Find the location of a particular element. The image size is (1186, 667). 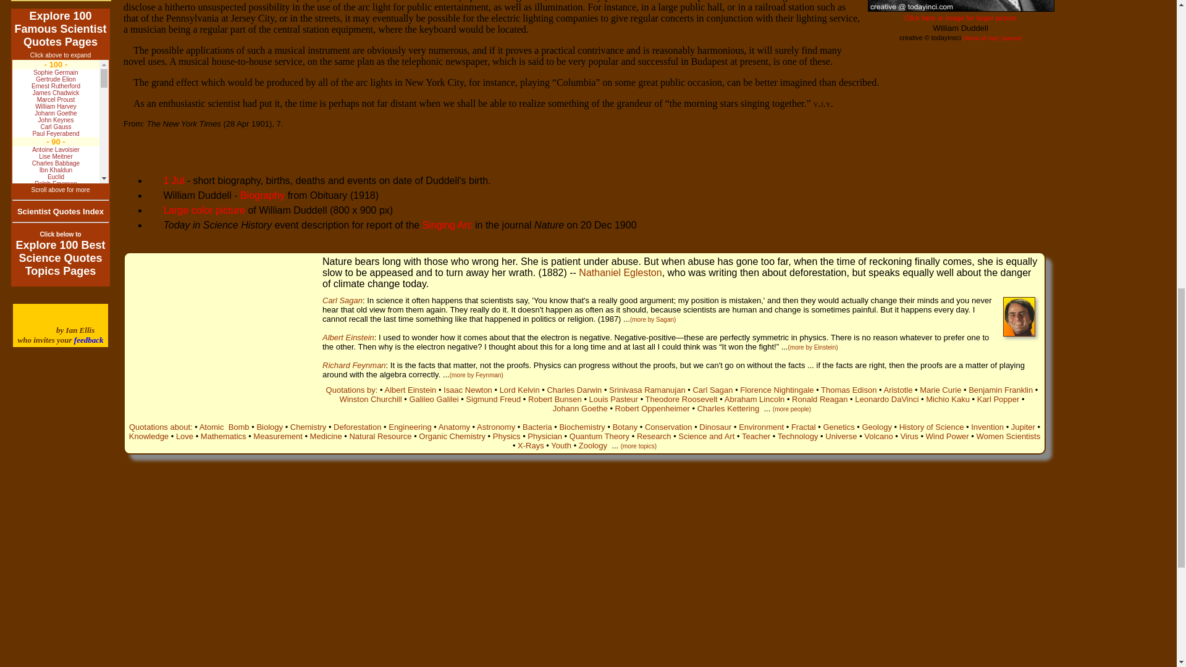

Richard Feynman is located at coordinates (355, 366).